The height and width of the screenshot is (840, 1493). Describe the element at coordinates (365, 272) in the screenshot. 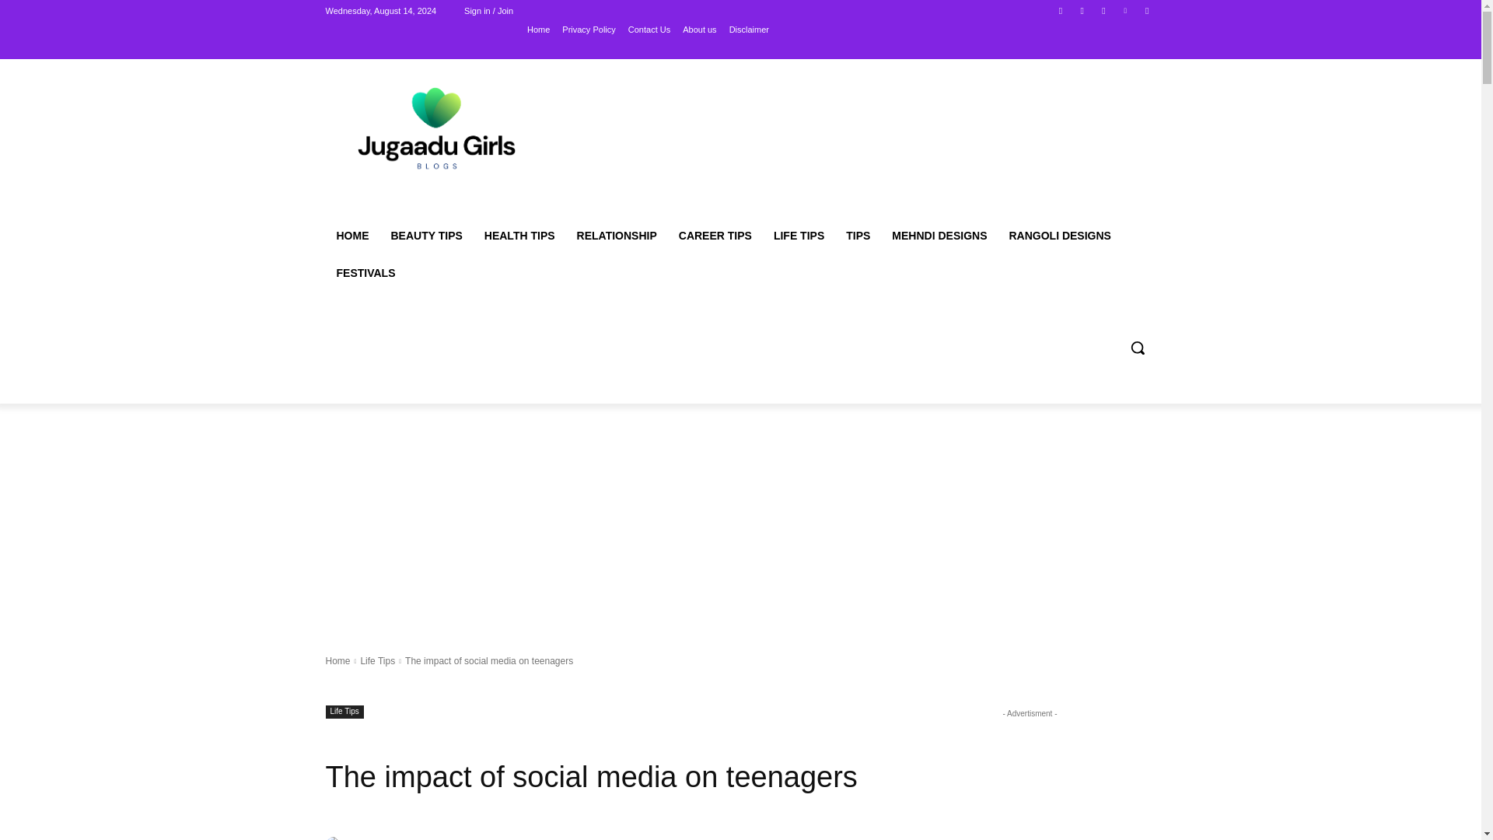

I see `FESTIVALS` at that location.